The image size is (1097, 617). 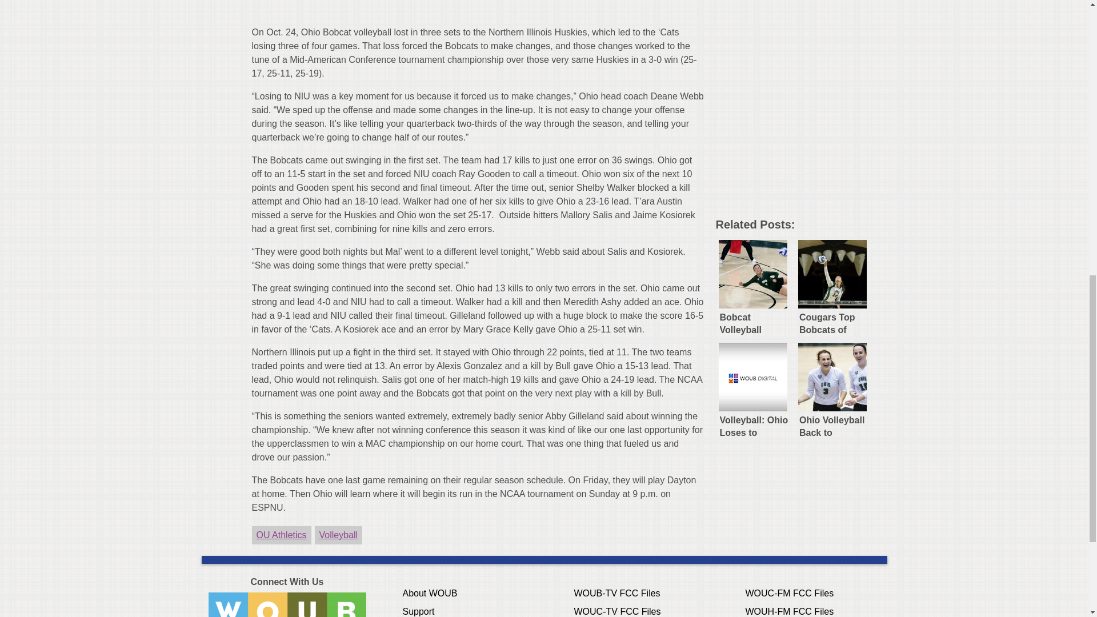 I want to click on 3rd party ad content, so click(x=800, y=30).